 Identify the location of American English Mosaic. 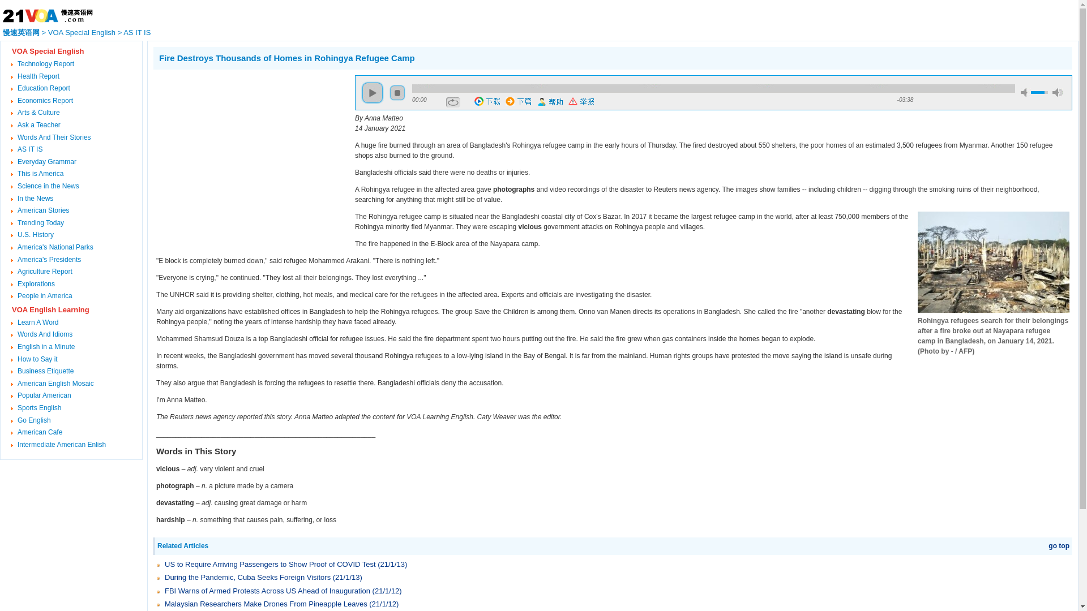
(55, 383).